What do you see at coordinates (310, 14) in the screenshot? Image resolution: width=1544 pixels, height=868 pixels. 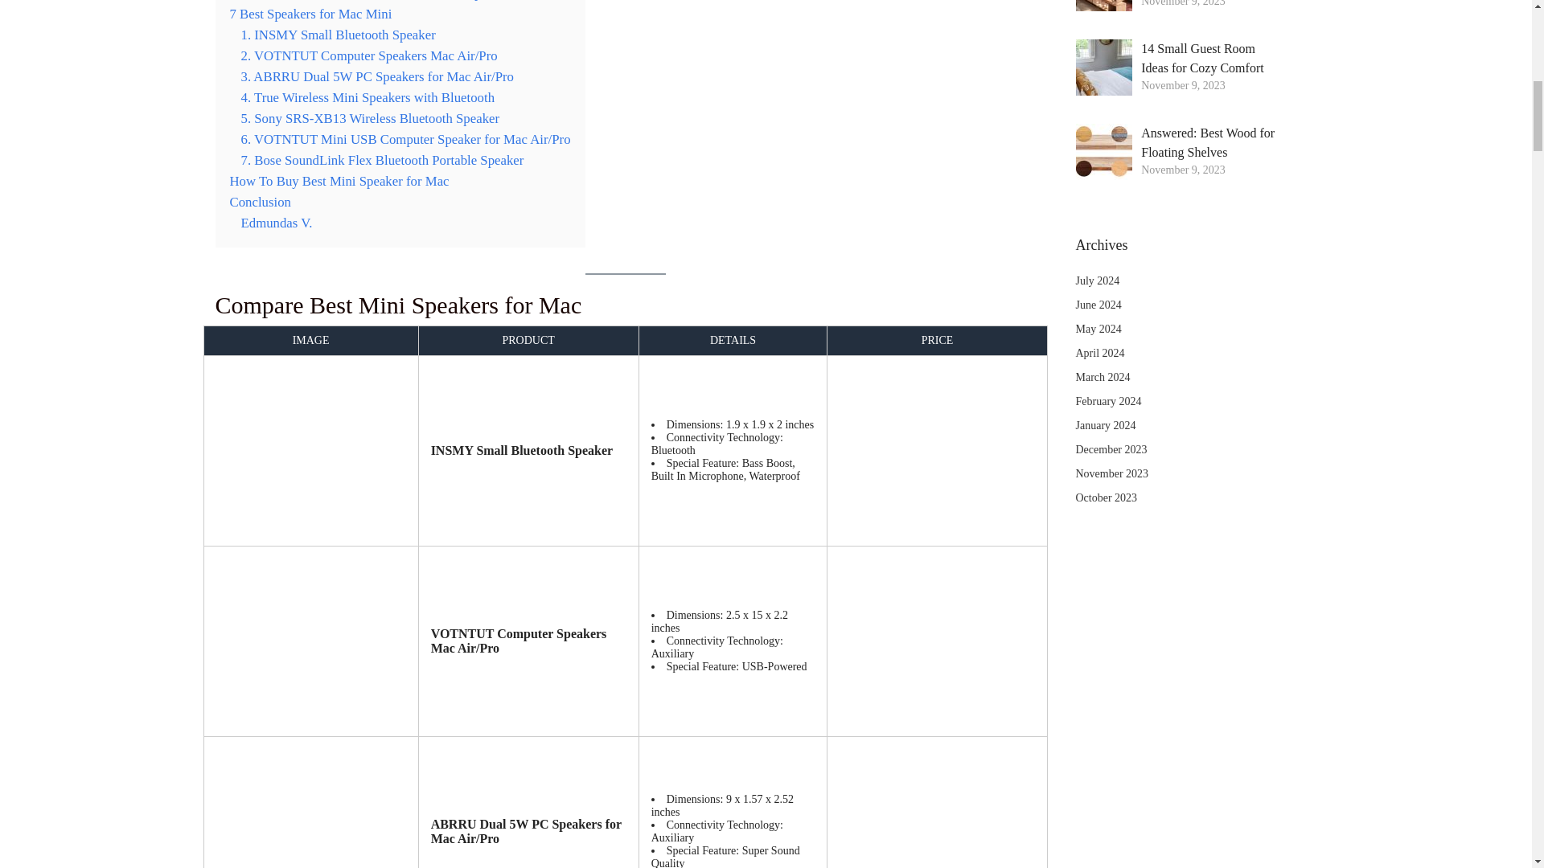 I see `7 Best Speakers for Mac Mini` at bounding box center [310, 14].